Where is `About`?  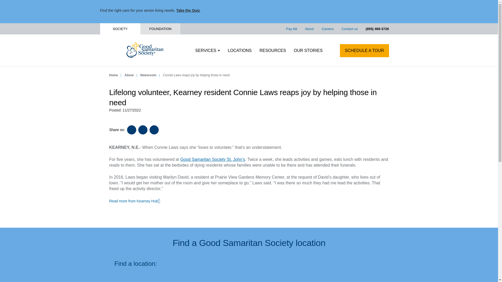 About is located at coordinates (129, 75).